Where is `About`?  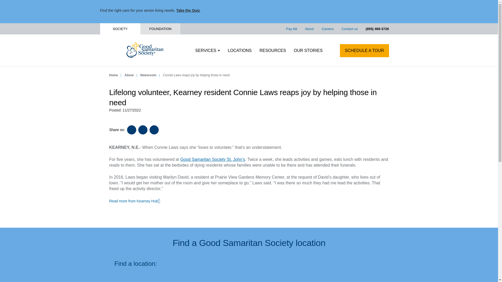 About is located at coordinates (129, 75).